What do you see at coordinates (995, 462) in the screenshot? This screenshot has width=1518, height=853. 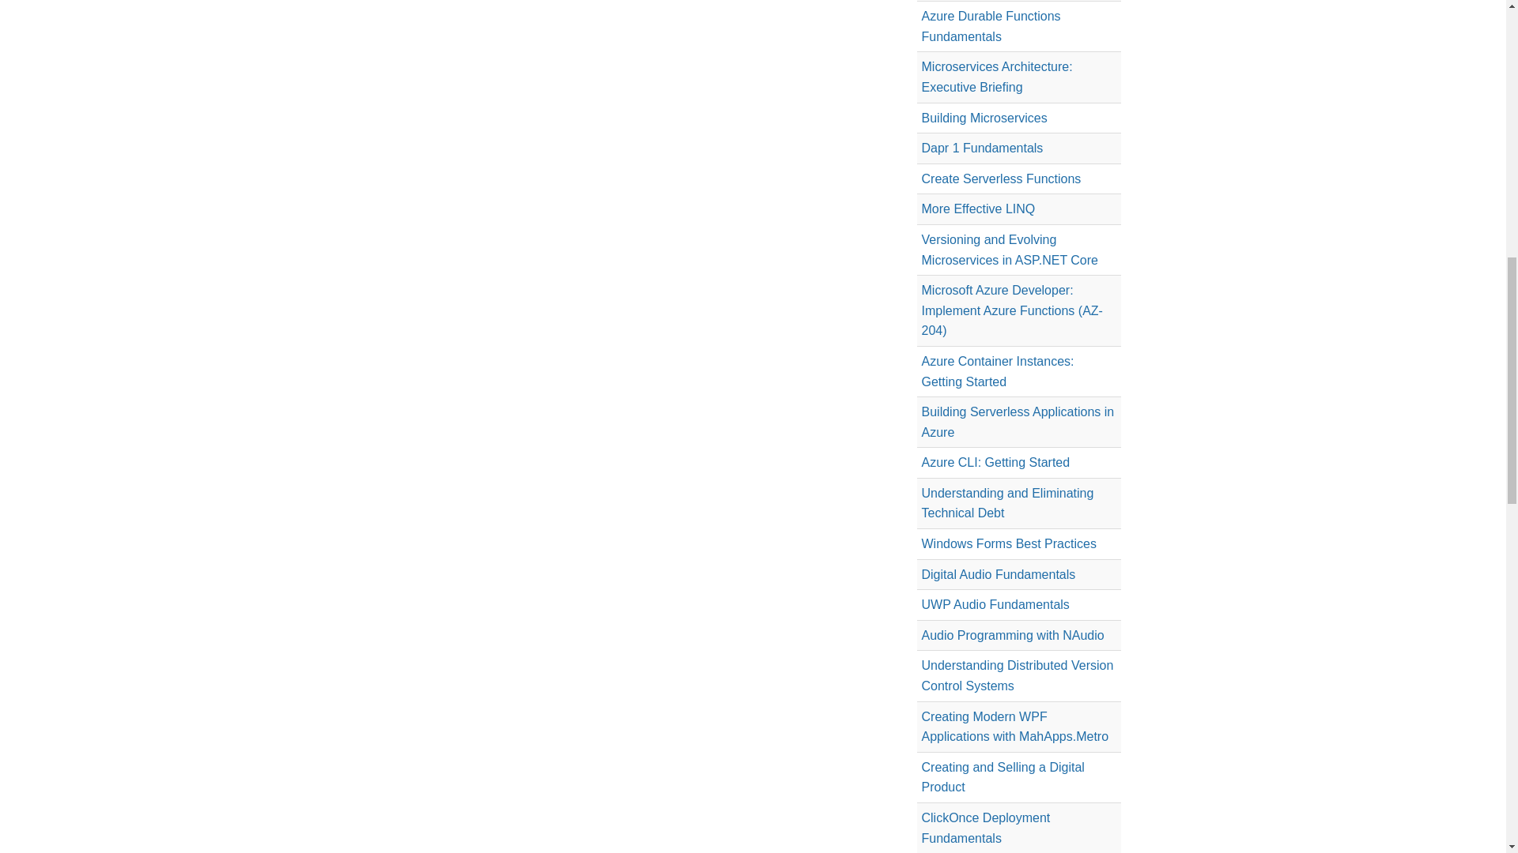 I see `Azure CLI: Getting Started` at bounding box center [995, 462].